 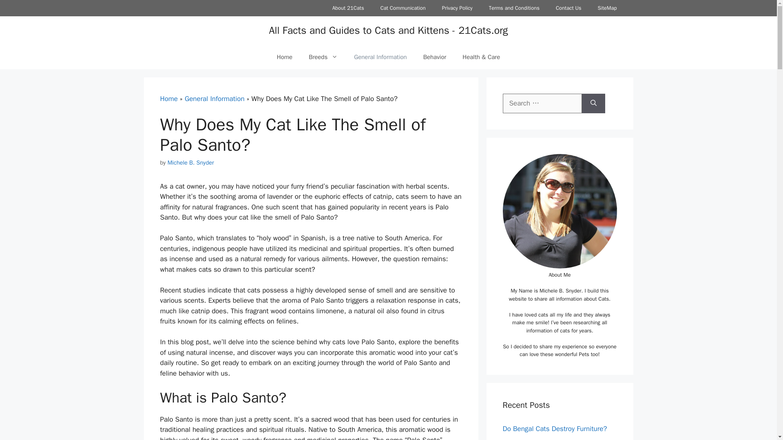 What do you see at coordinates (607, 8) in the screenshot?
I see `SiteMap` at bounding box center [607, 8].